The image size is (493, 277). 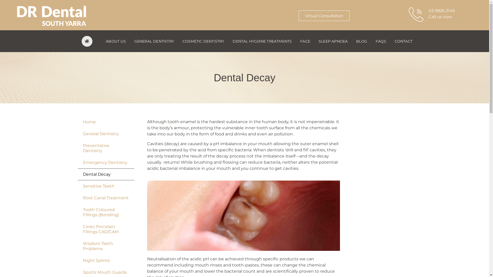 I want to click on Dental Decay, so click(x=106, y=174).